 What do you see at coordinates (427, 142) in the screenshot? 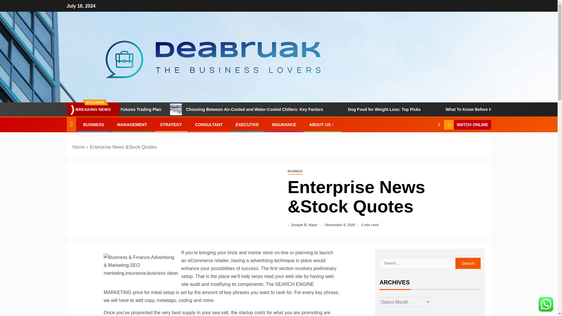
I see `Search` at bounding box center [427, 142].